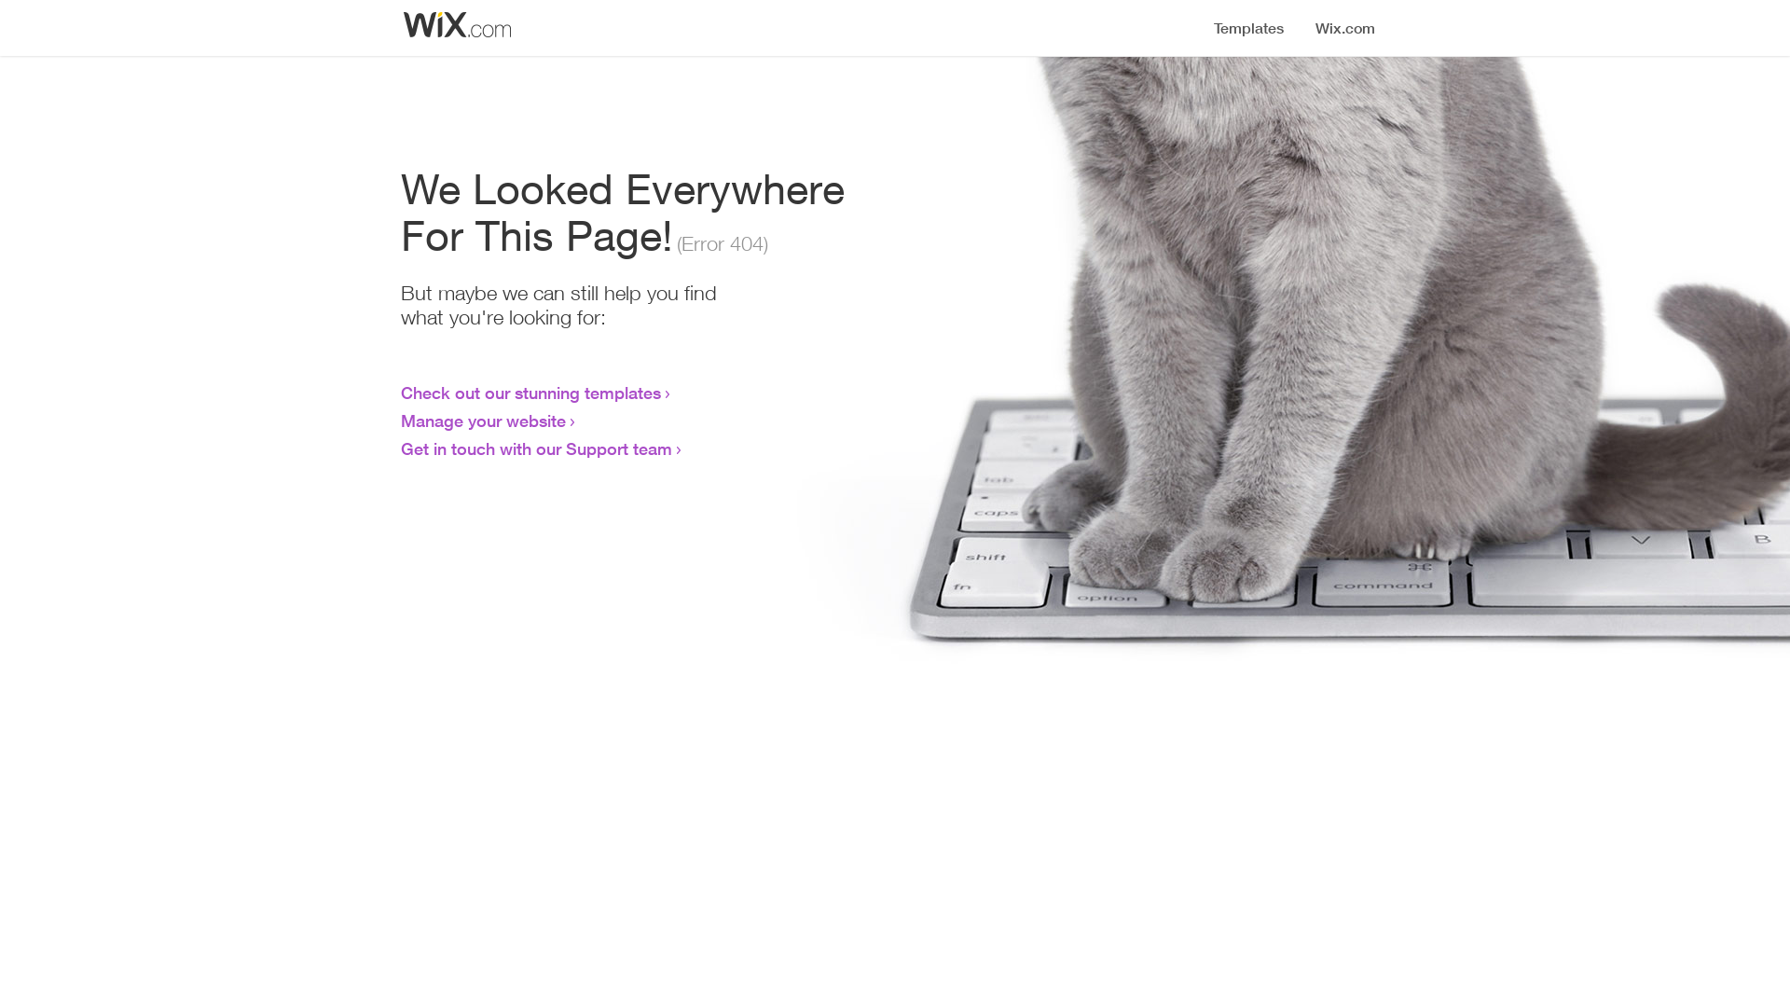 Image resolution: width=1790 pixels, height=1007 pixels. I want to click on Check out our stunning templates, so click(531, 393).